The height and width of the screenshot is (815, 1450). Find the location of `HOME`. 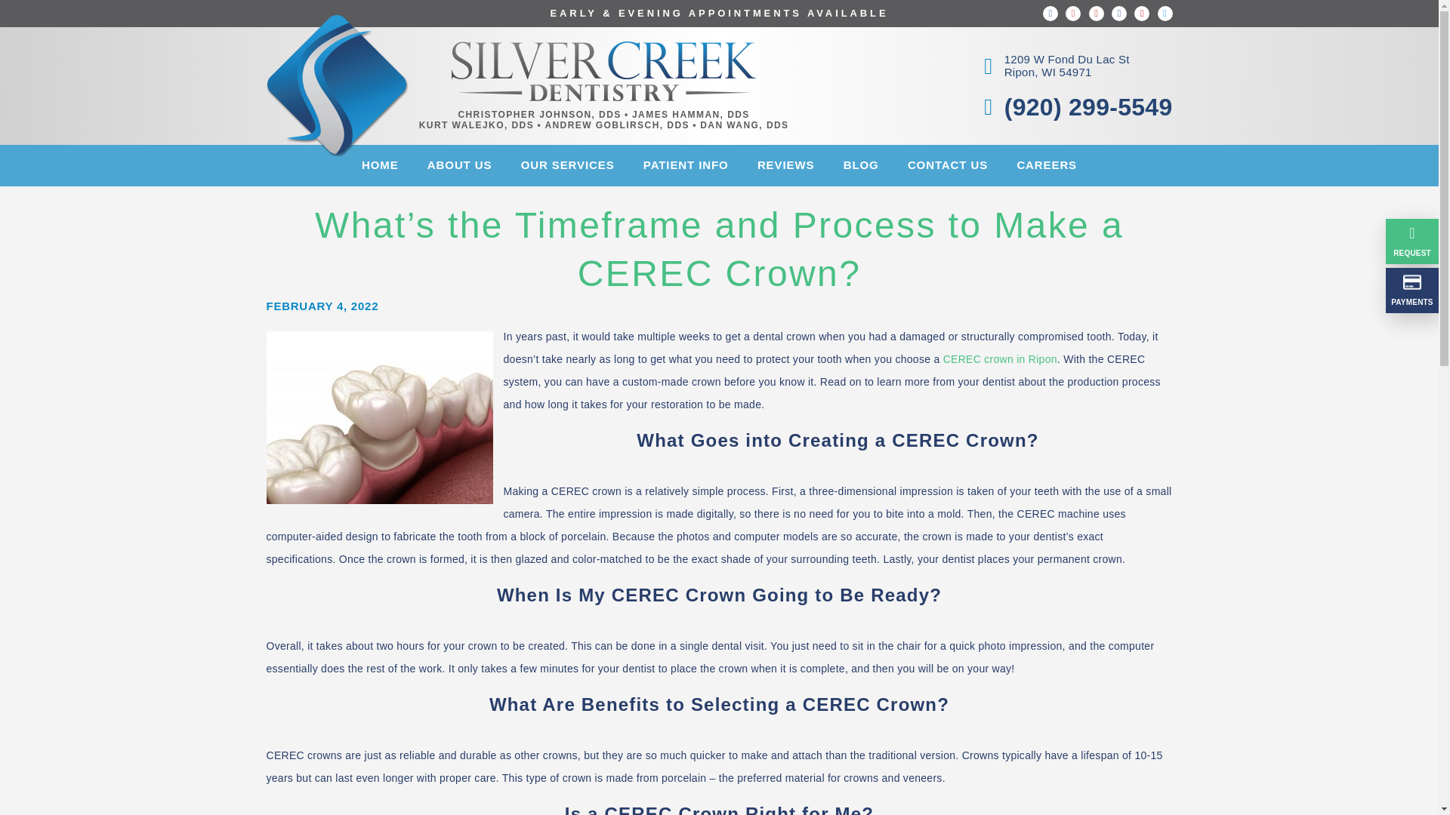

HOME is located at coordinates (381, 166).